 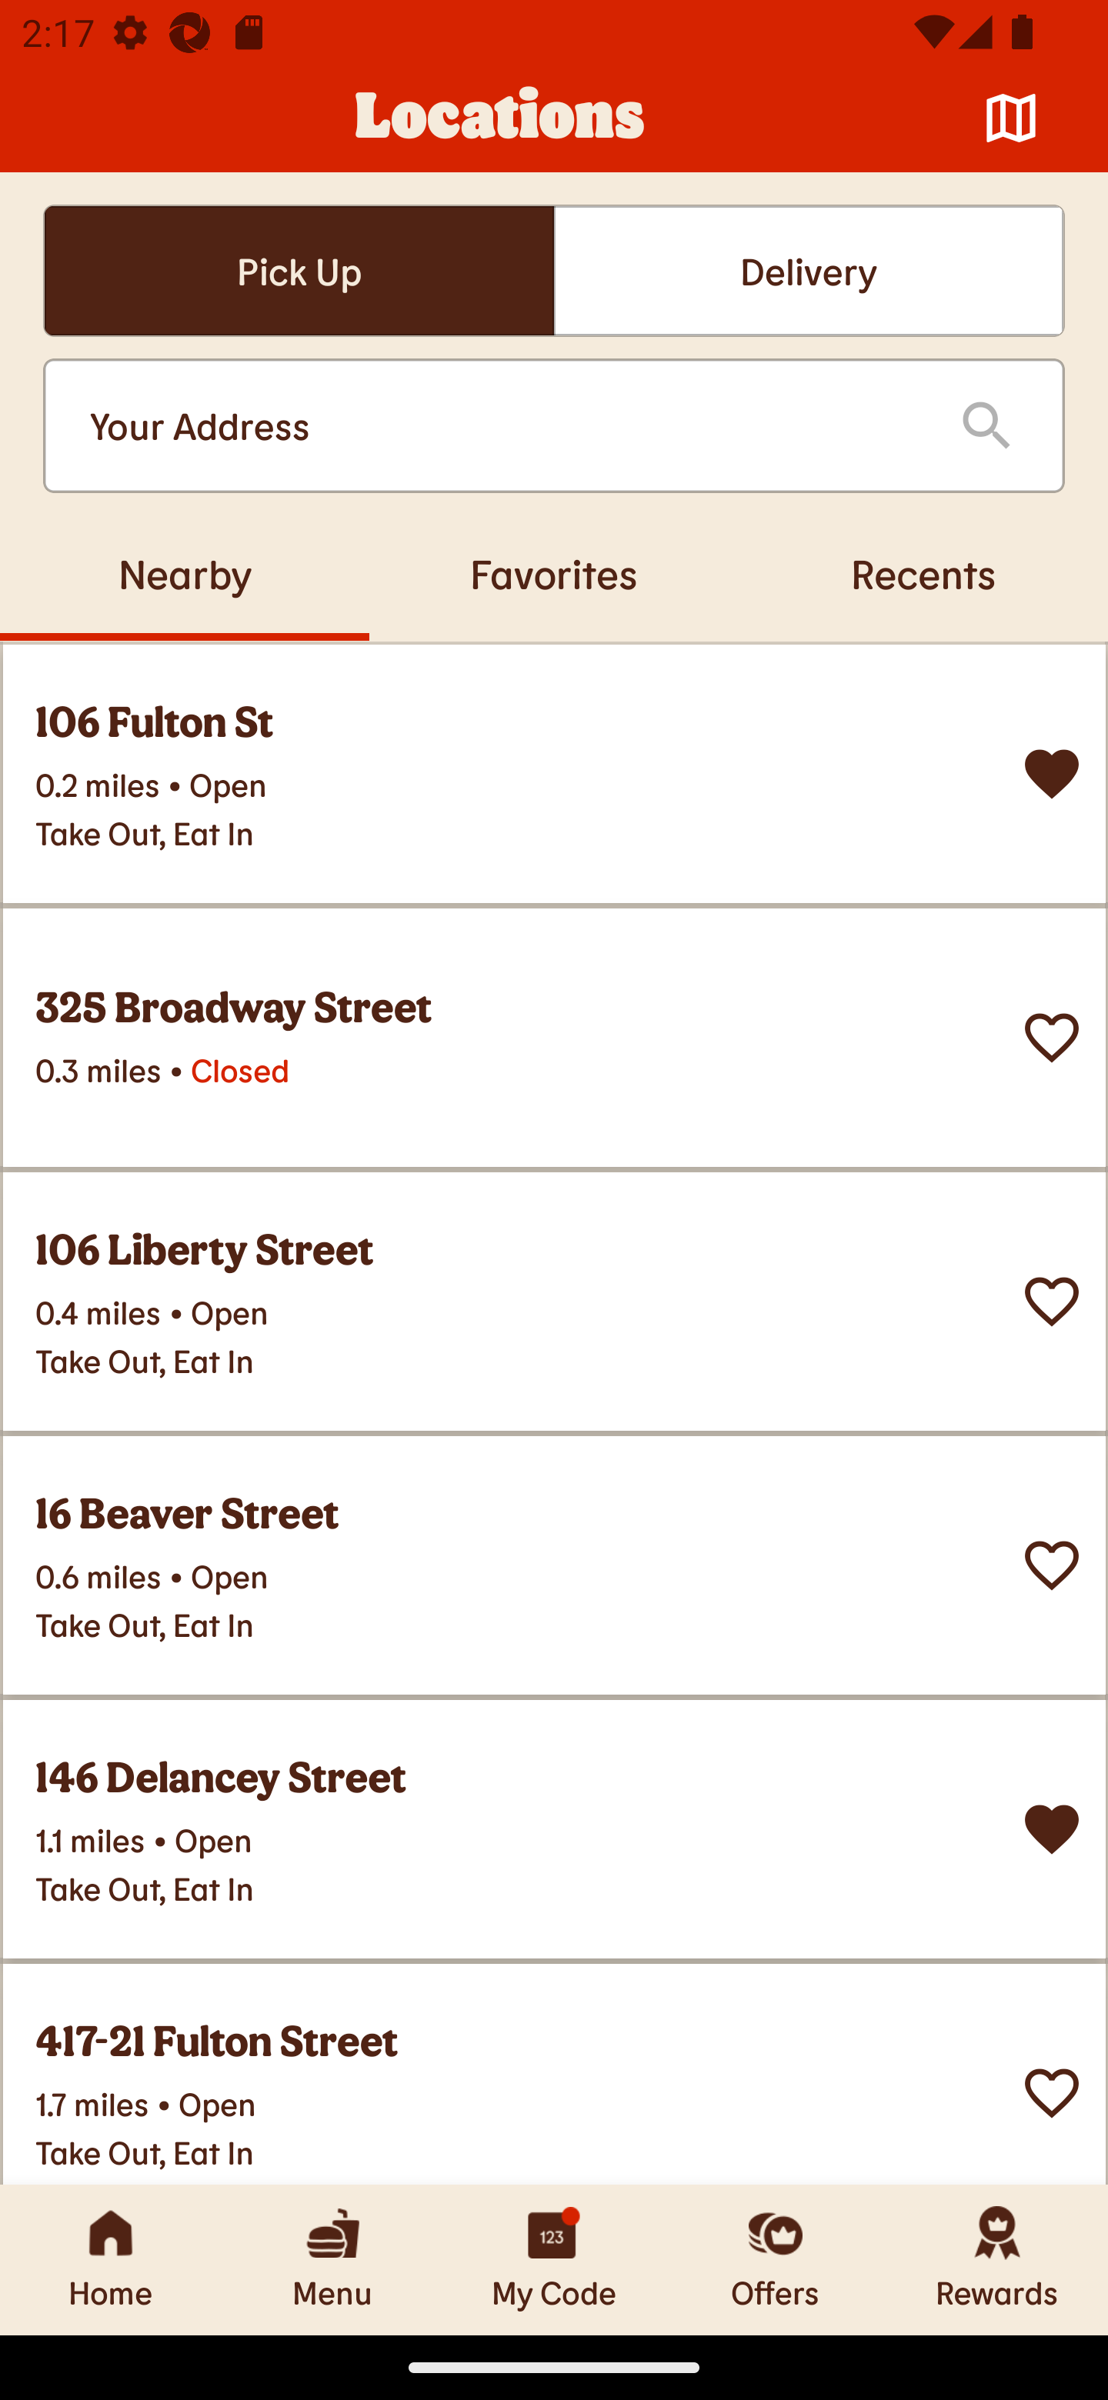 I want to click on Set this restaurant as a favorite , so click(x=1052, y=2094).